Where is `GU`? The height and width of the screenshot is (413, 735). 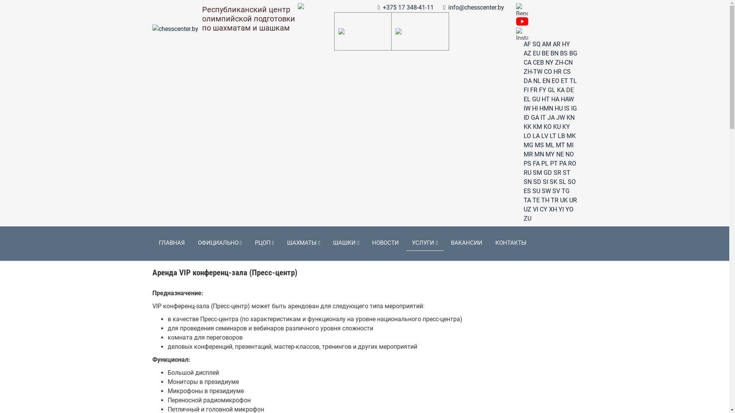 GU is located at coordinates (536, 99).